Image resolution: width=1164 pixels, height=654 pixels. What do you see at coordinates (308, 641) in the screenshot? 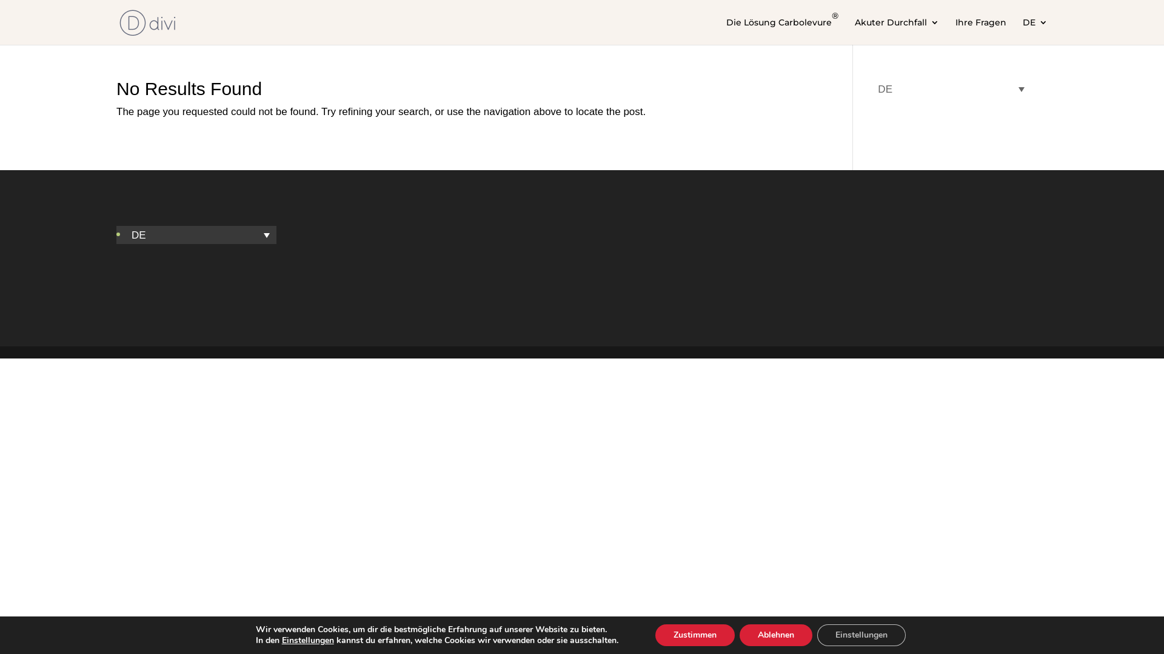
I see `Einstellungen` at bounding box center [308, 641].